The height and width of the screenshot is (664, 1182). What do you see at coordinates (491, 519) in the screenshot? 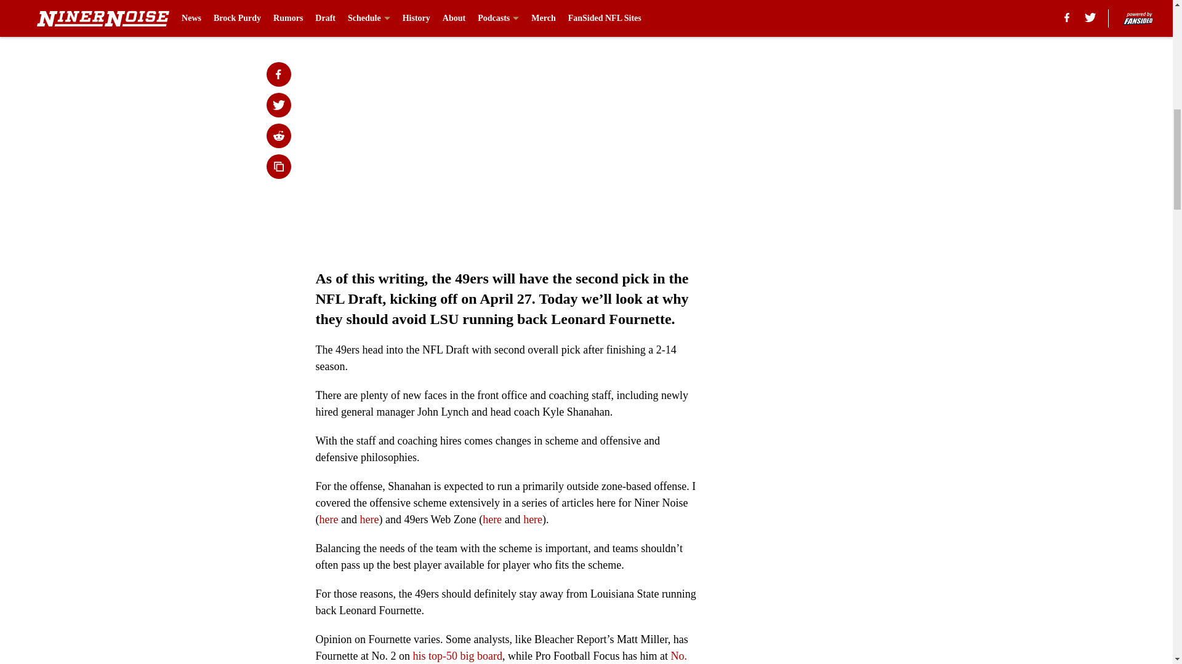
I see `here` at bounding box center [491, 519].